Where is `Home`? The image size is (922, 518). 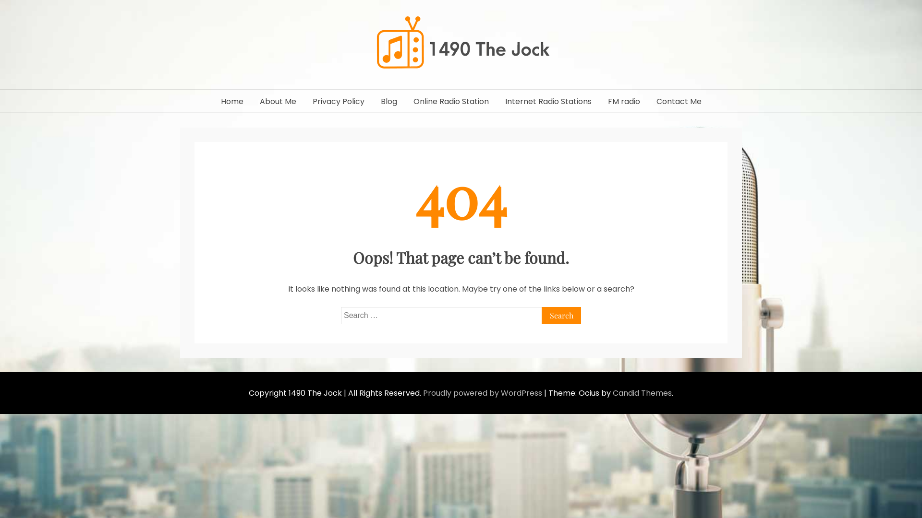
Home is located at coordinates (231, 102).